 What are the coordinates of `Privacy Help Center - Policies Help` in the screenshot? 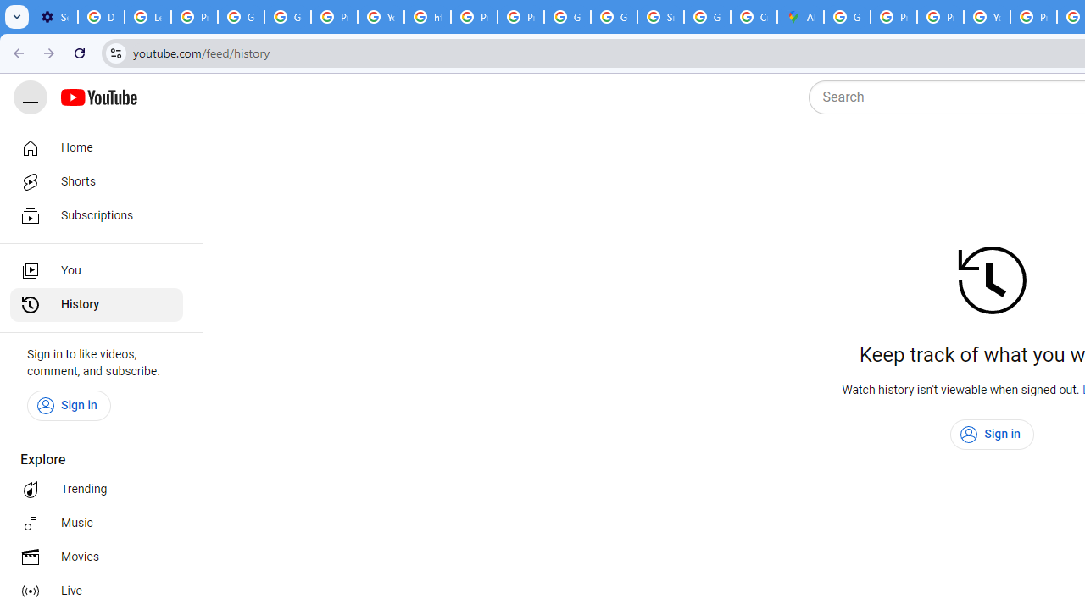 It's located at (475, 17).